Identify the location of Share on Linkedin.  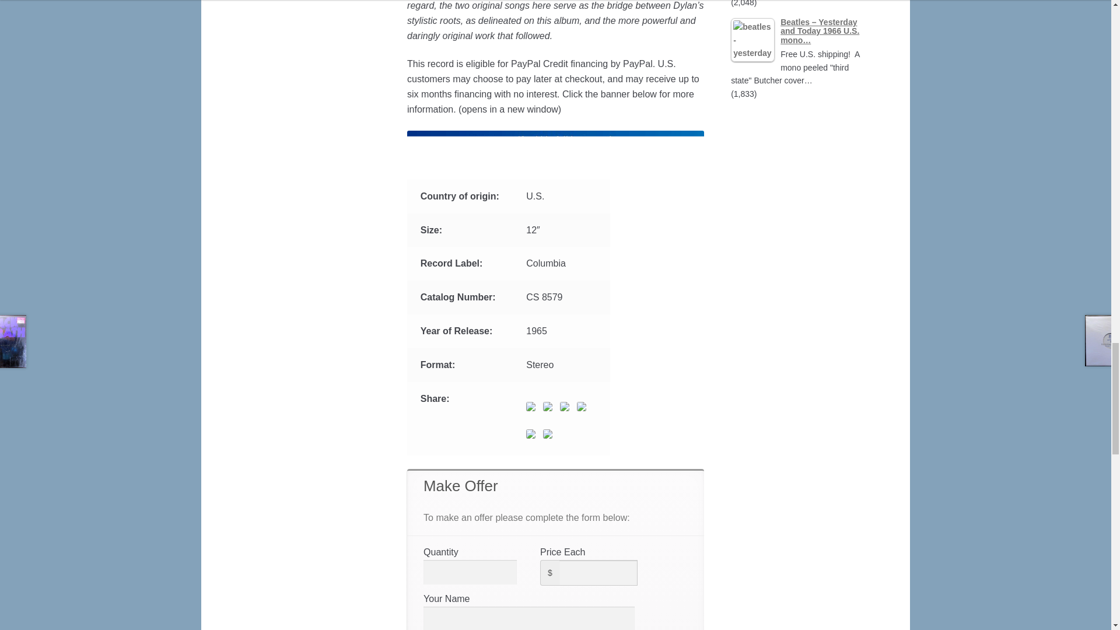
(531, 433).